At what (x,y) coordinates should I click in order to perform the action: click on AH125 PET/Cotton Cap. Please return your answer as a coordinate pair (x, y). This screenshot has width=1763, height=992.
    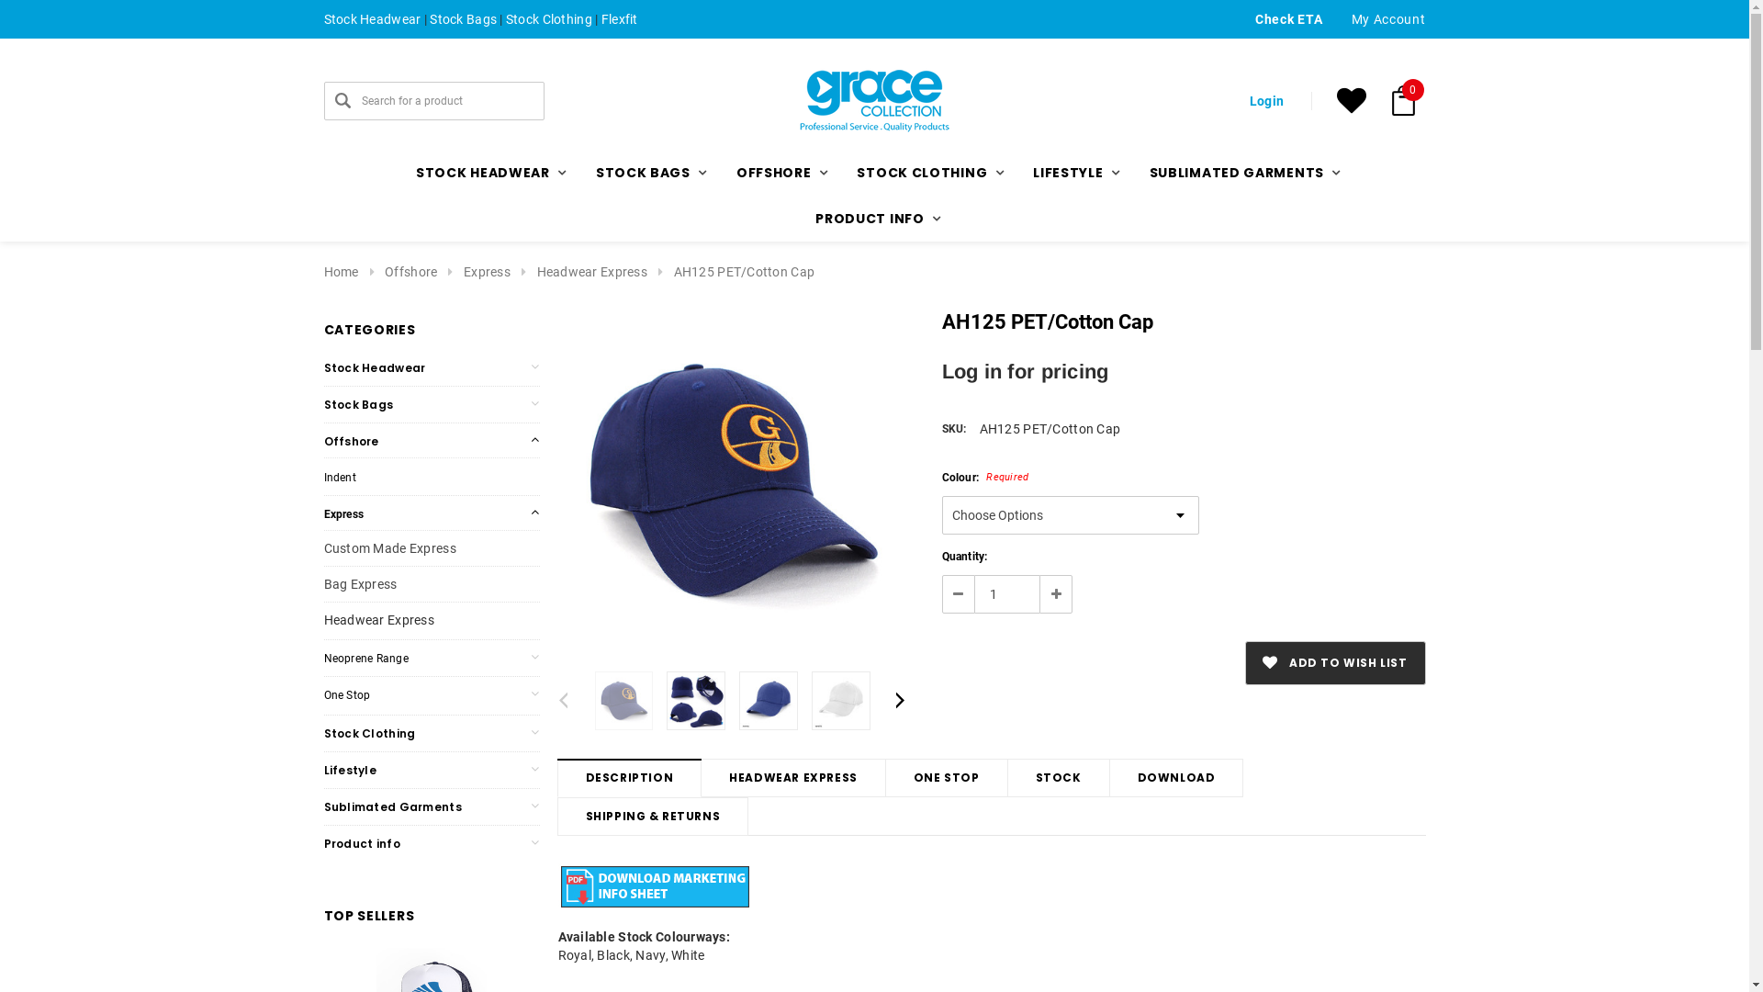
    Looking at the image, I should click on (769, 701).